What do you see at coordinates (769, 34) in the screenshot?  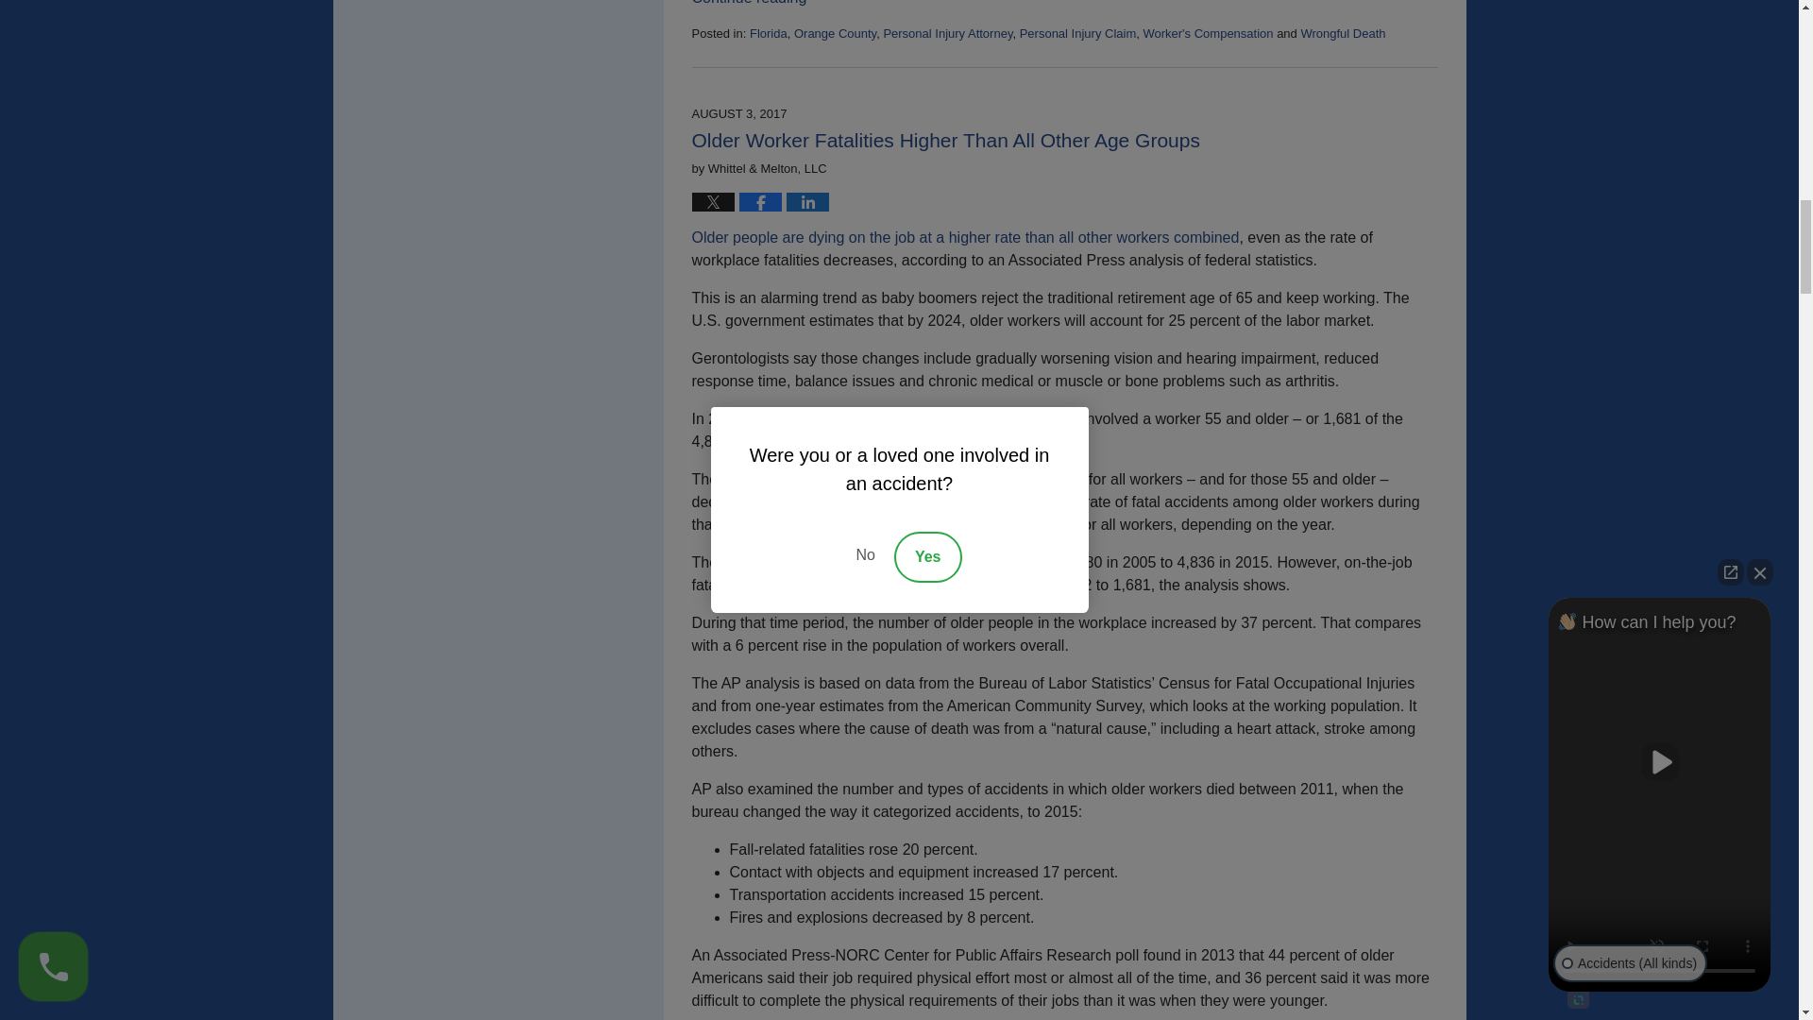 I see `View all posts in Florida` at bounding box center [769, 34].